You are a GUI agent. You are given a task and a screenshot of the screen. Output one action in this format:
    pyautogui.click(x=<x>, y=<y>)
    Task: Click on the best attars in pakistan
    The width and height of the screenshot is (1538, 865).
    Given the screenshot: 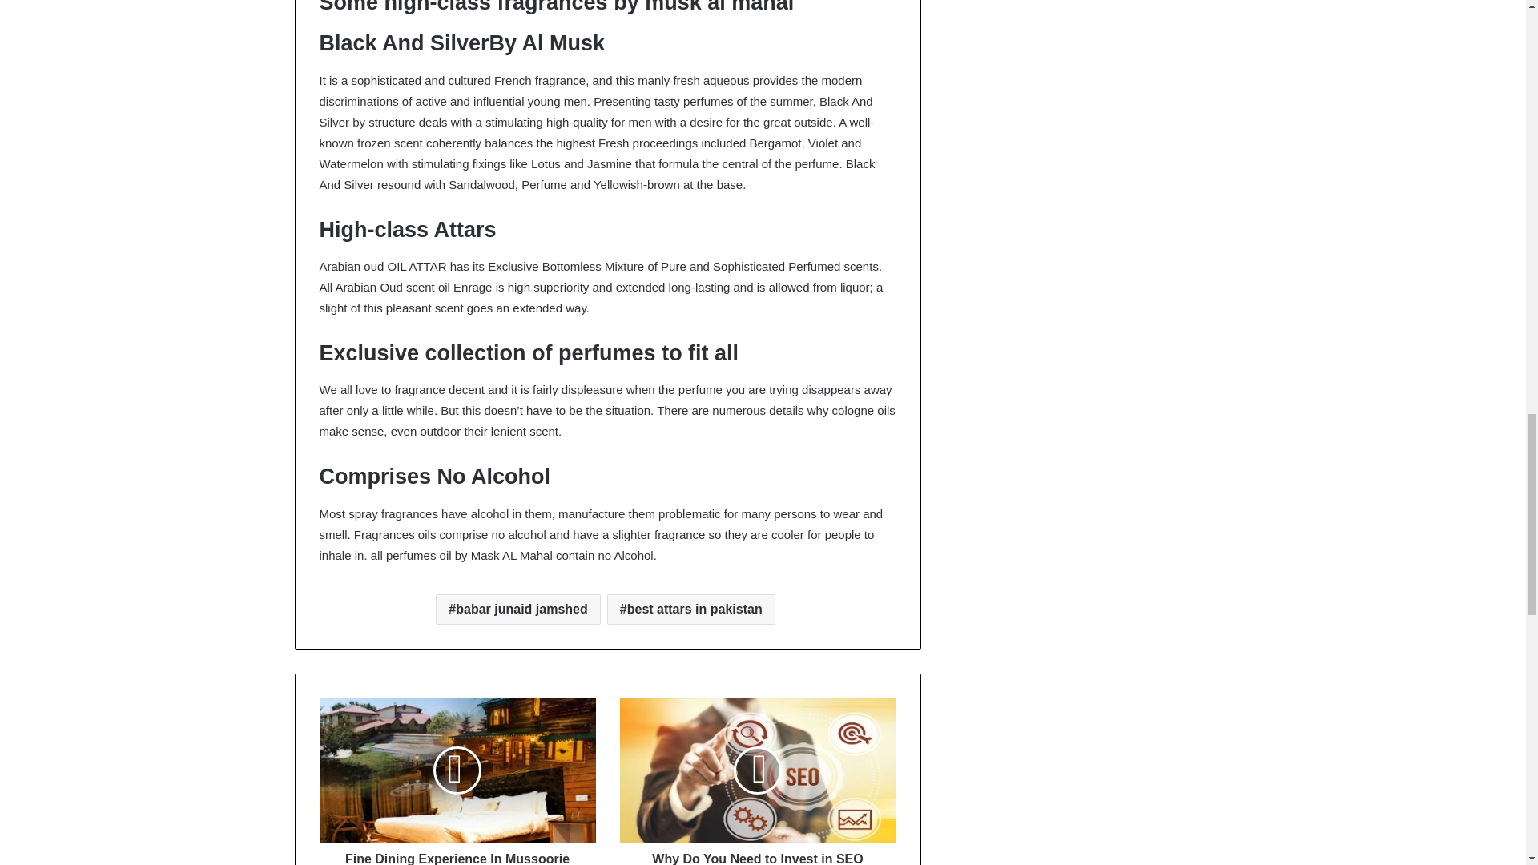 What is the action you would take?
    pyautogui.click(x=690, y=609)
    